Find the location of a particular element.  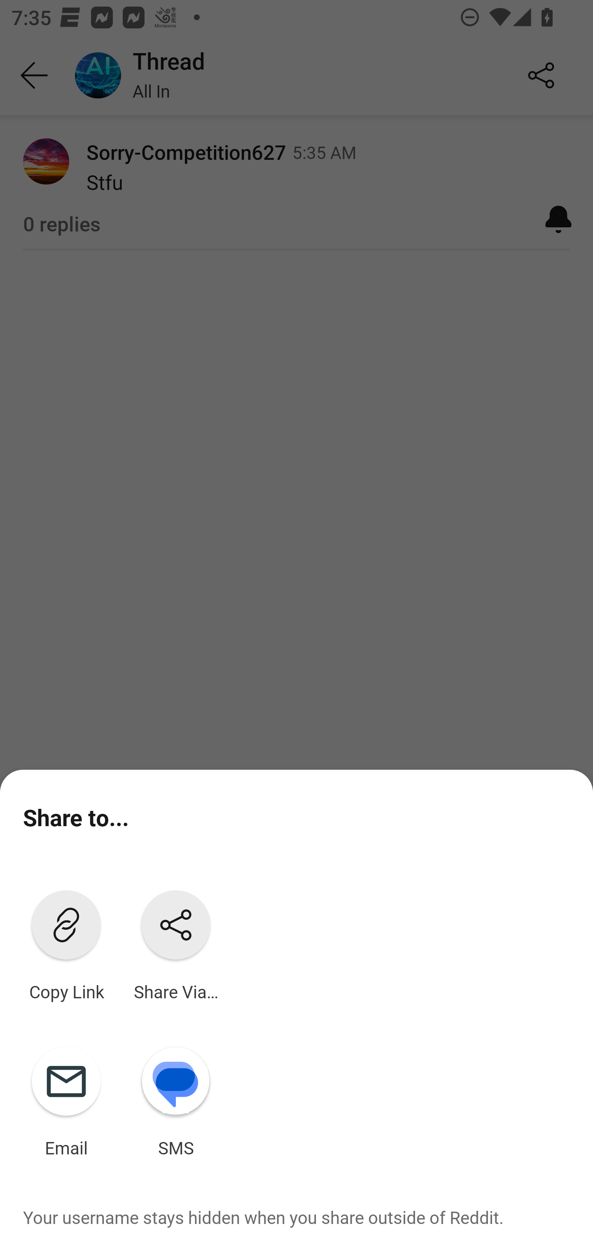

Share Via… is located at coordinates (175, 942).